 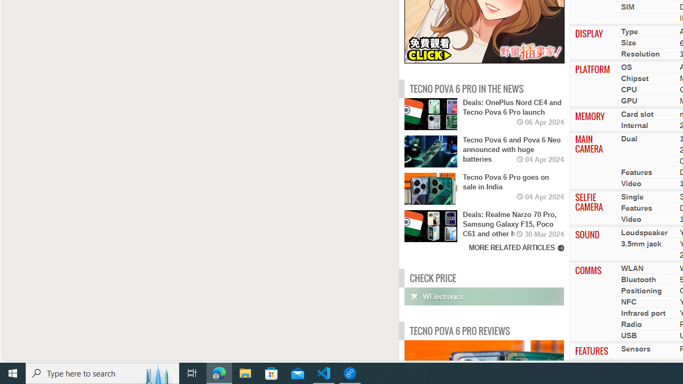 What do you see at coordinates (636, 208) in the screenshot?
I see `Features` at bounding box center [636, 208].